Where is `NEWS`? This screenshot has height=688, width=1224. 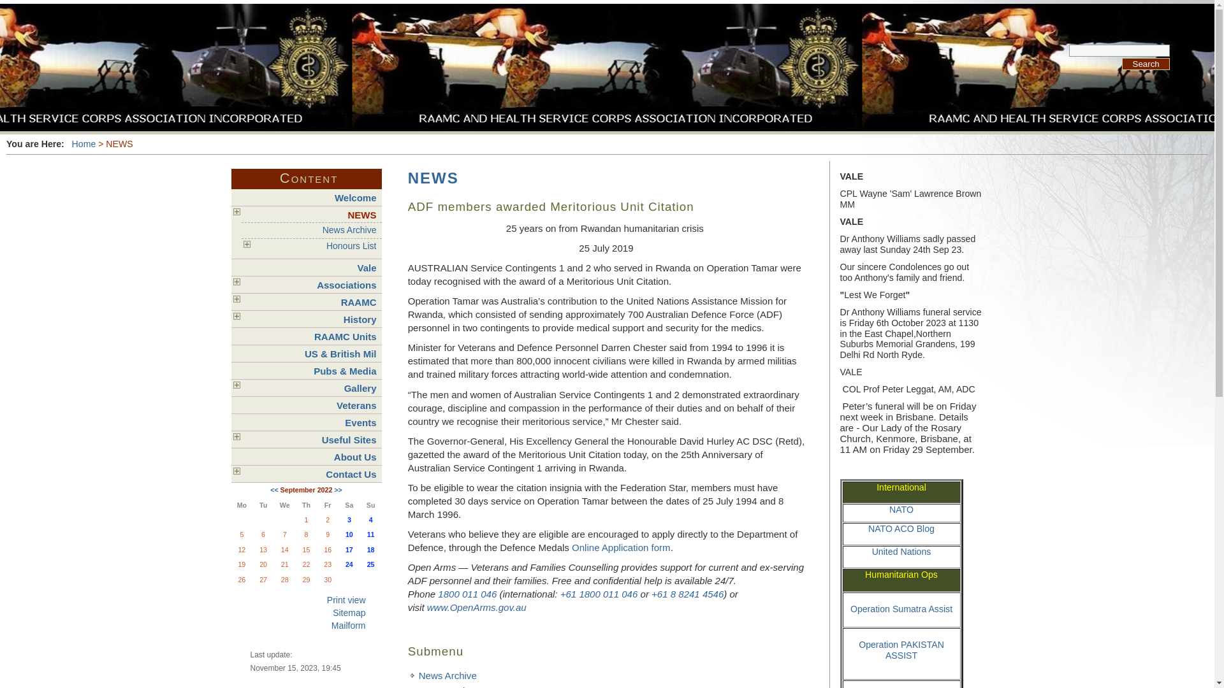 NEWS is located at coordinates (433, 178).